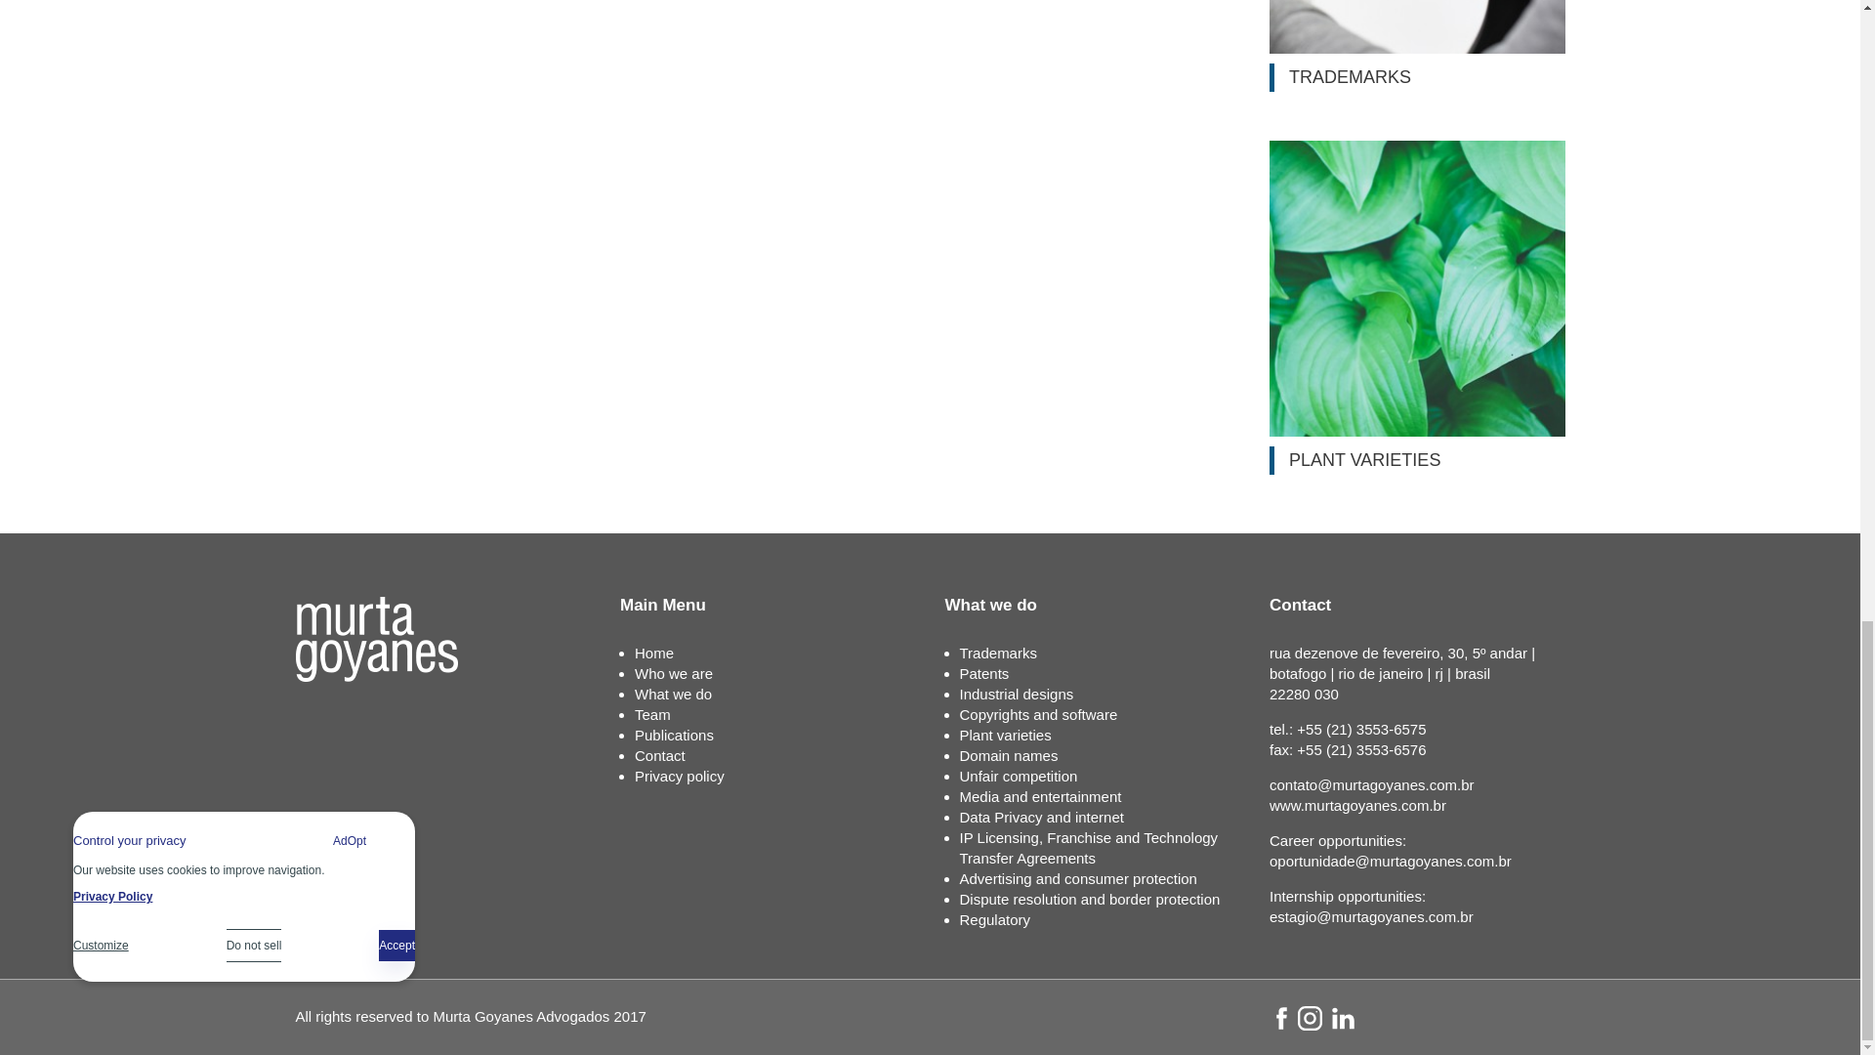  What do you see at coordinates (674, 694) in the screenshot?
I see `What we do` at bounding box center [674, 694].